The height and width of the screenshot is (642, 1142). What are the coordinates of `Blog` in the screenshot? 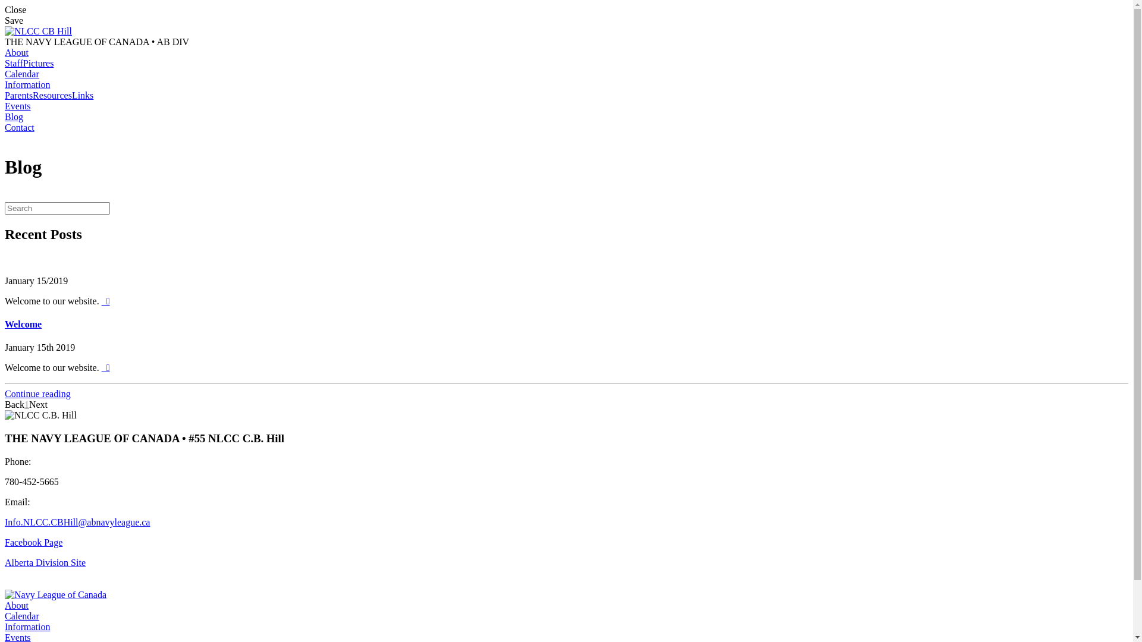 It's located at (14, 117).